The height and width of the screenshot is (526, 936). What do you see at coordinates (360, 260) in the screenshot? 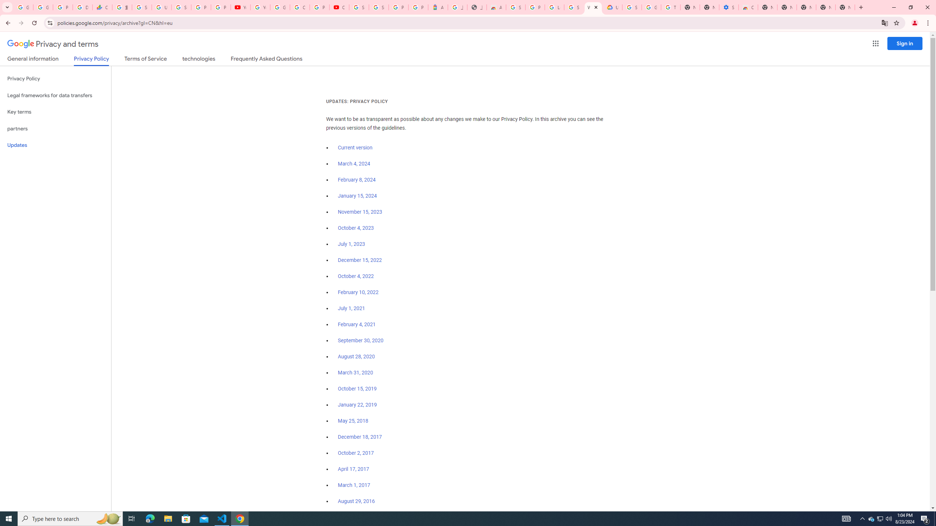
I see `December 15, 2022` at bounding box center [360, 260].